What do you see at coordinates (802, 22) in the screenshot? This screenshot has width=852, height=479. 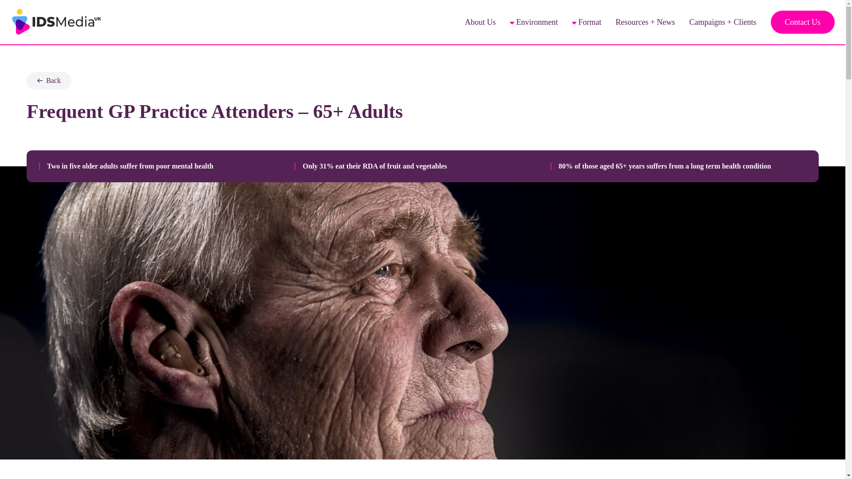 I see `Contact Us` at bounding box center [802, 22].